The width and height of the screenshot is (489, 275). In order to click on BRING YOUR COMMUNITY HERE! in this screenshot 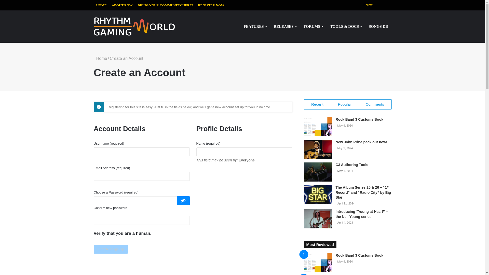, I will do `click(165, 5)`.